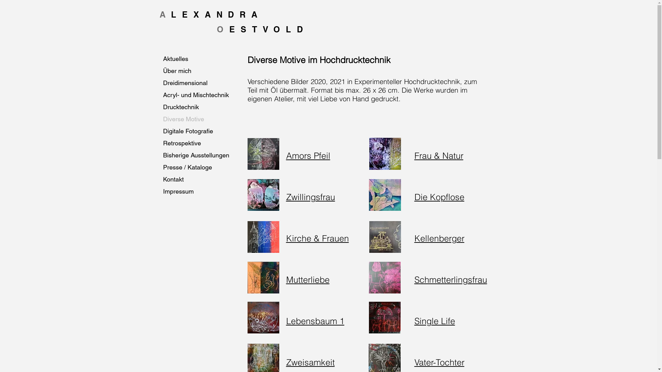  I want to click on Diverse Motive im Hochdrucktechnik, so click(319, 60).